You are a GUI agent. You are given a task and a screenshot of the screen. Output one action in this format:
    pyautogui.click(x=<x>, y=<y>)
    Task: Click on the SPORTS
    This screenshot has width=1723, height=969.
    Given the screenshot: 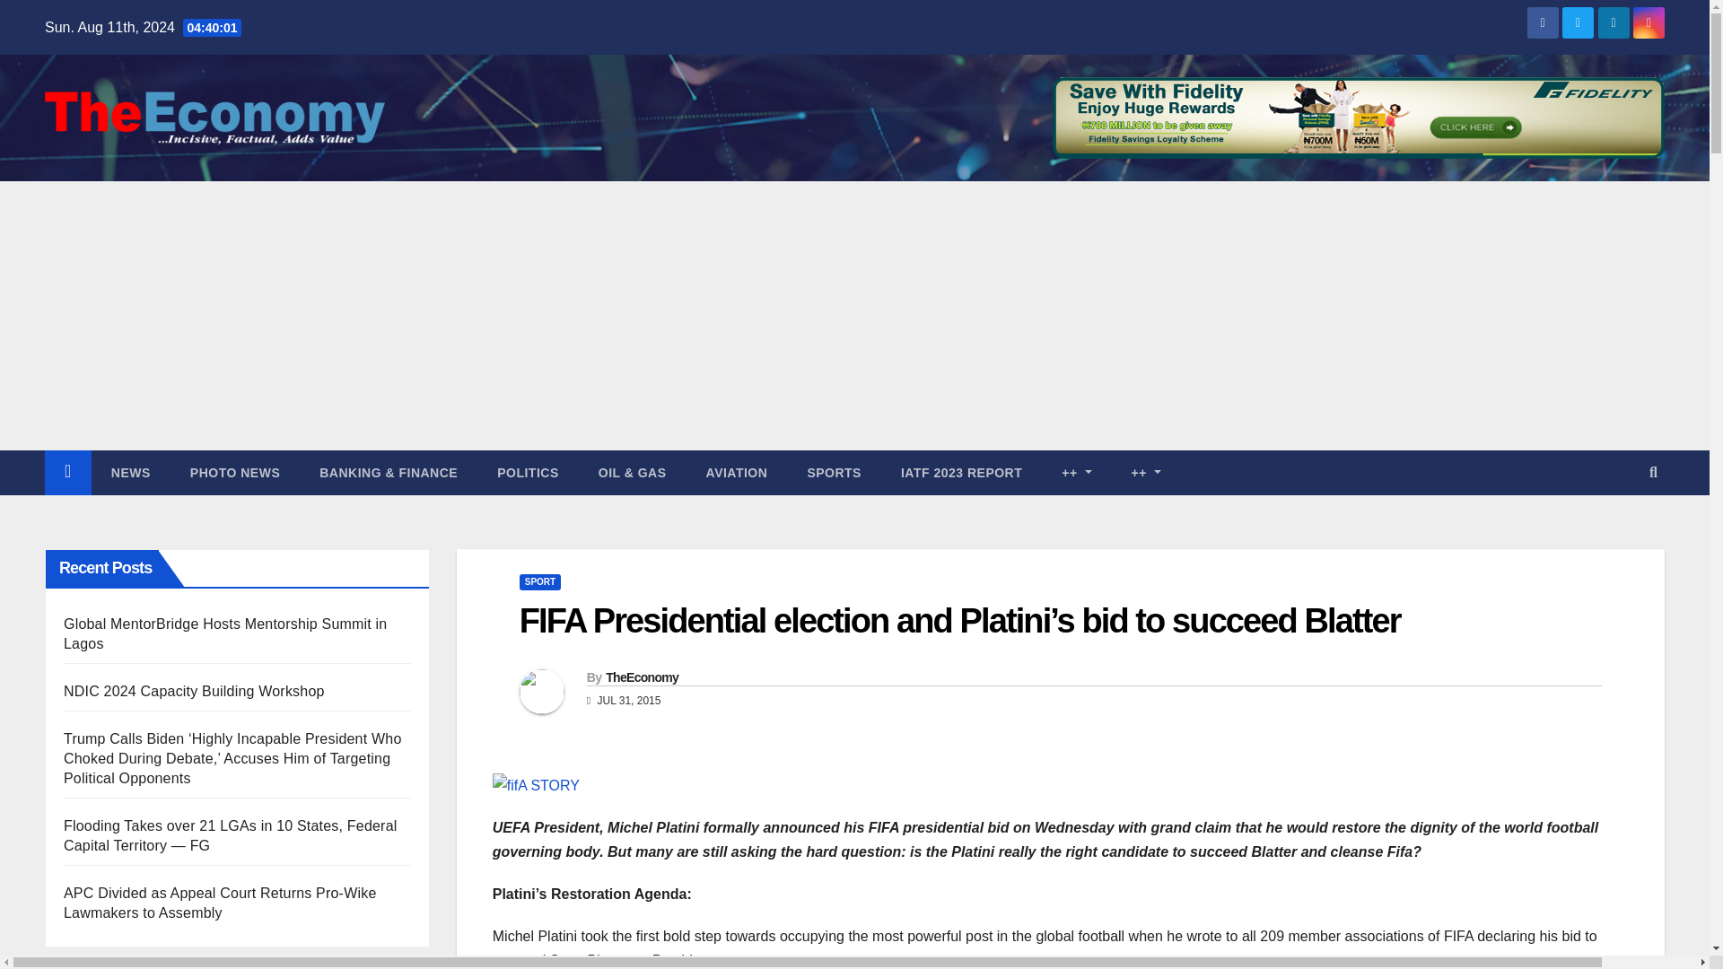 What is the action you would take?
    pyautogui.click(x=834, y=472)
    